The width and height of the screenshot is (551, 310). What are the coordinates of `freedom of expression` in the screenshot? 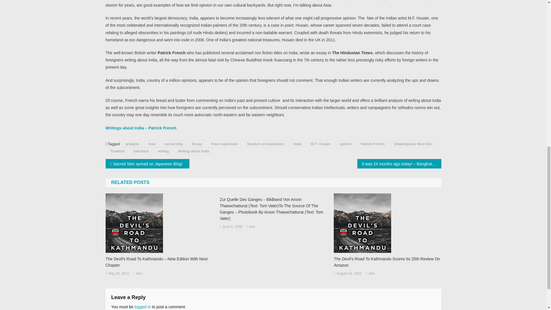 It's located at (265, 144).